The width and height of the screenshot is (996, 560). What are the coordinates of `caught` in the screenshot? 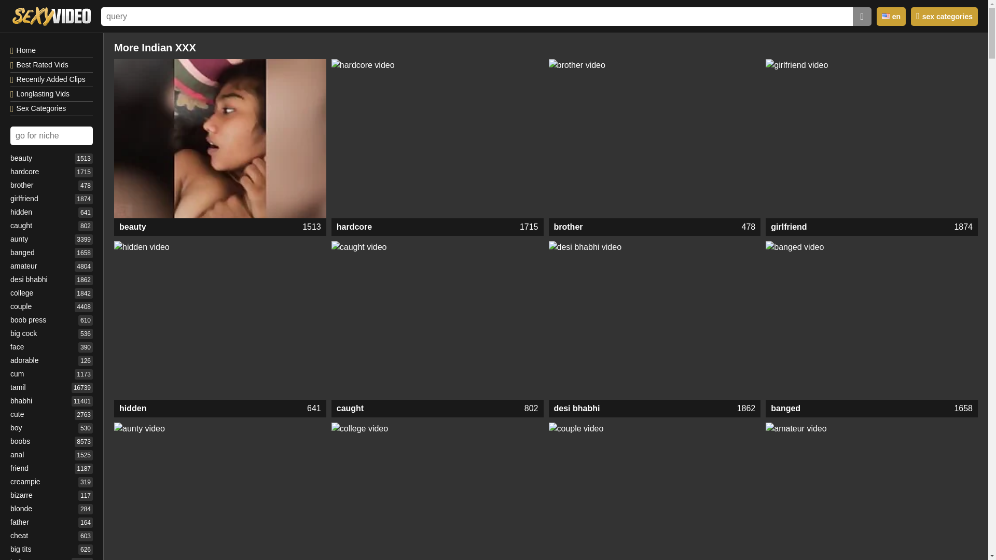 It's located at (220, 227).